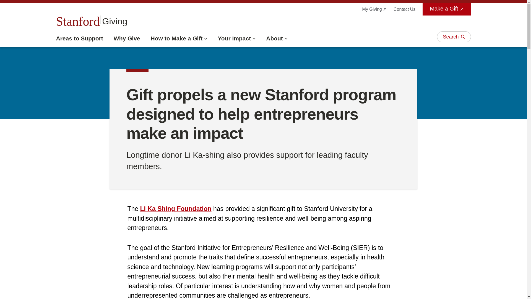 This screenshot has width=531, height=299. Describe the element at coordinates (236, 38) in the screenshot. I see `Areas to Support` at that location.